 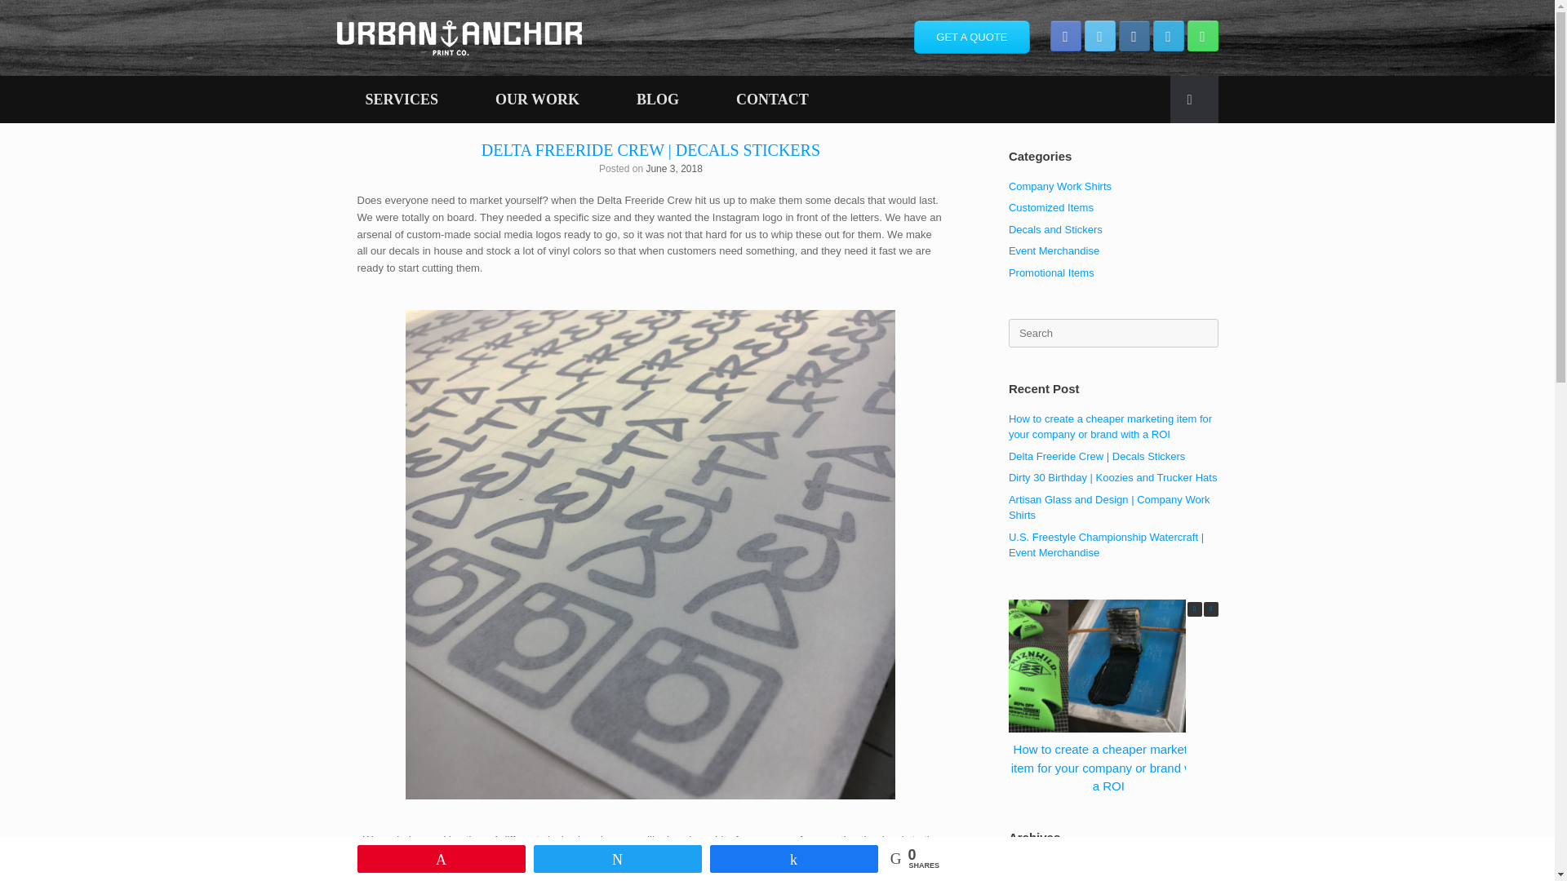 What do you see at coordinates (1065, 35) in the screenshot?
I see `Urban Anchor Print Co. Facebook` at bounding box center [1065, 35].